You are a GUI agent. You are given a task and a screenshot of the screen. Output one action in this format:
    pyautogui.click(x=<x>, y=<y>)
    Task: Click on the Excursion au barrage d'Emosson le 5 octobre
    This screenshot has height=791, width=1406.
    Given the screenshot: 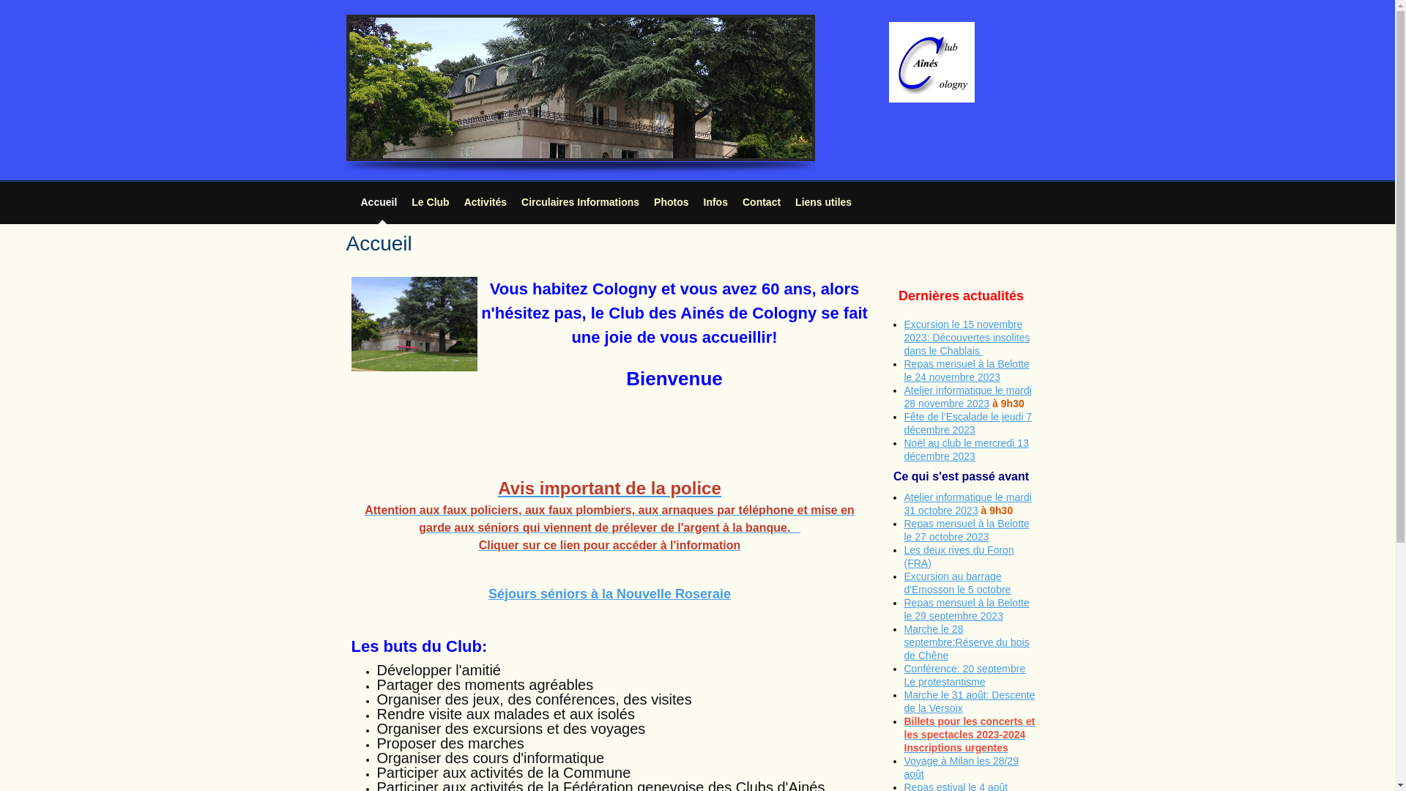 What is the action you would take?
    pyautogui.click(x=957, y=583)
    